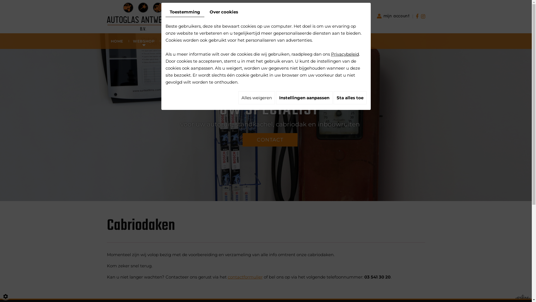 The image size is (536, 302). What do you see at coordinates (175, 41) in the screenshot?
I see `AUTOGLAS` at bounding box center [175, 41].